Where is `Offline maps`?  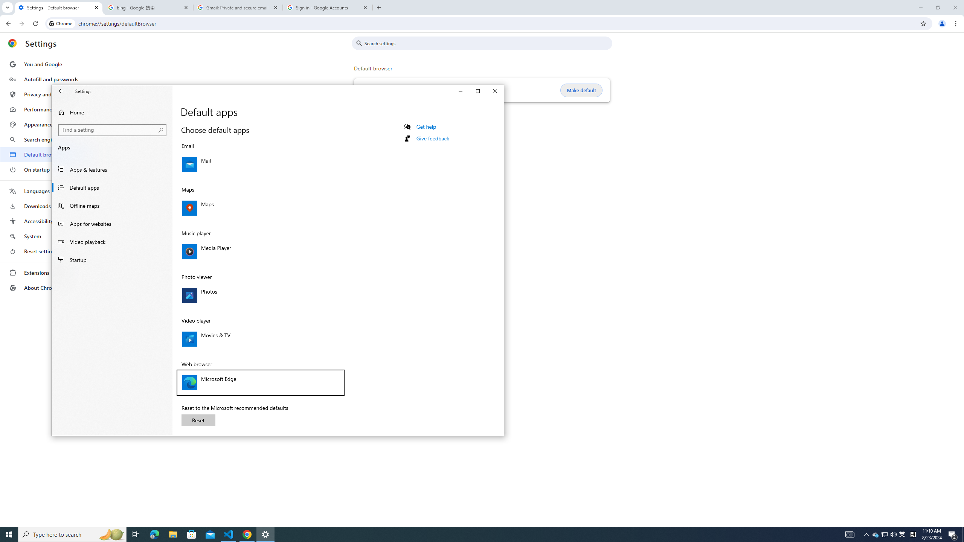
Offline maps is located at coordinates (112, 206).